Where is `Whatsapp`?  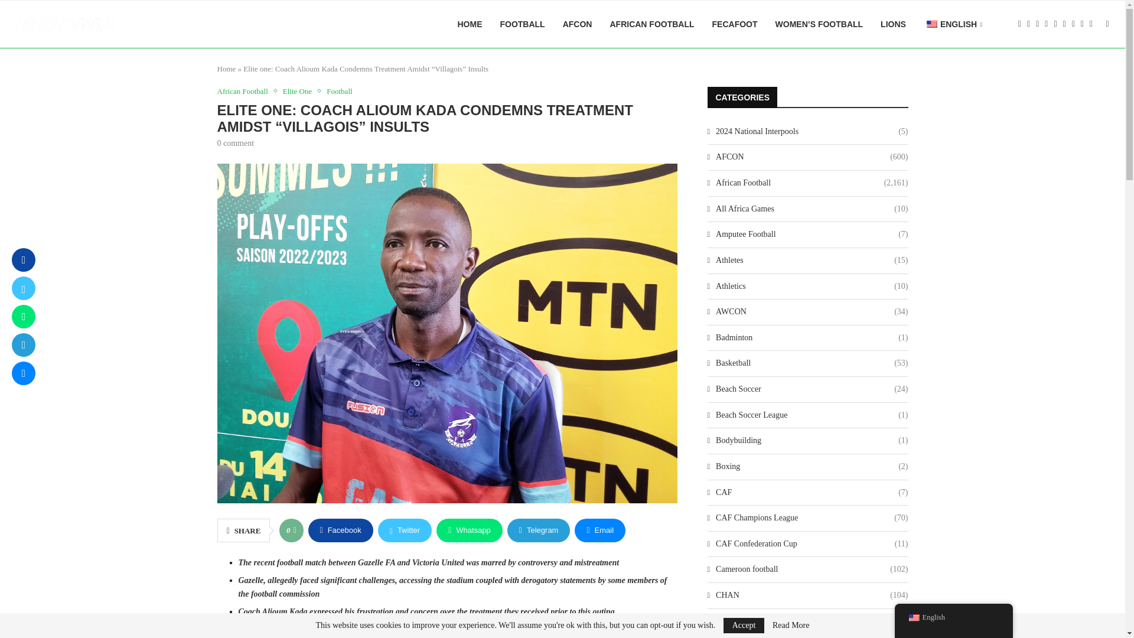 Whatsapp is located at coordinates (469, 530).